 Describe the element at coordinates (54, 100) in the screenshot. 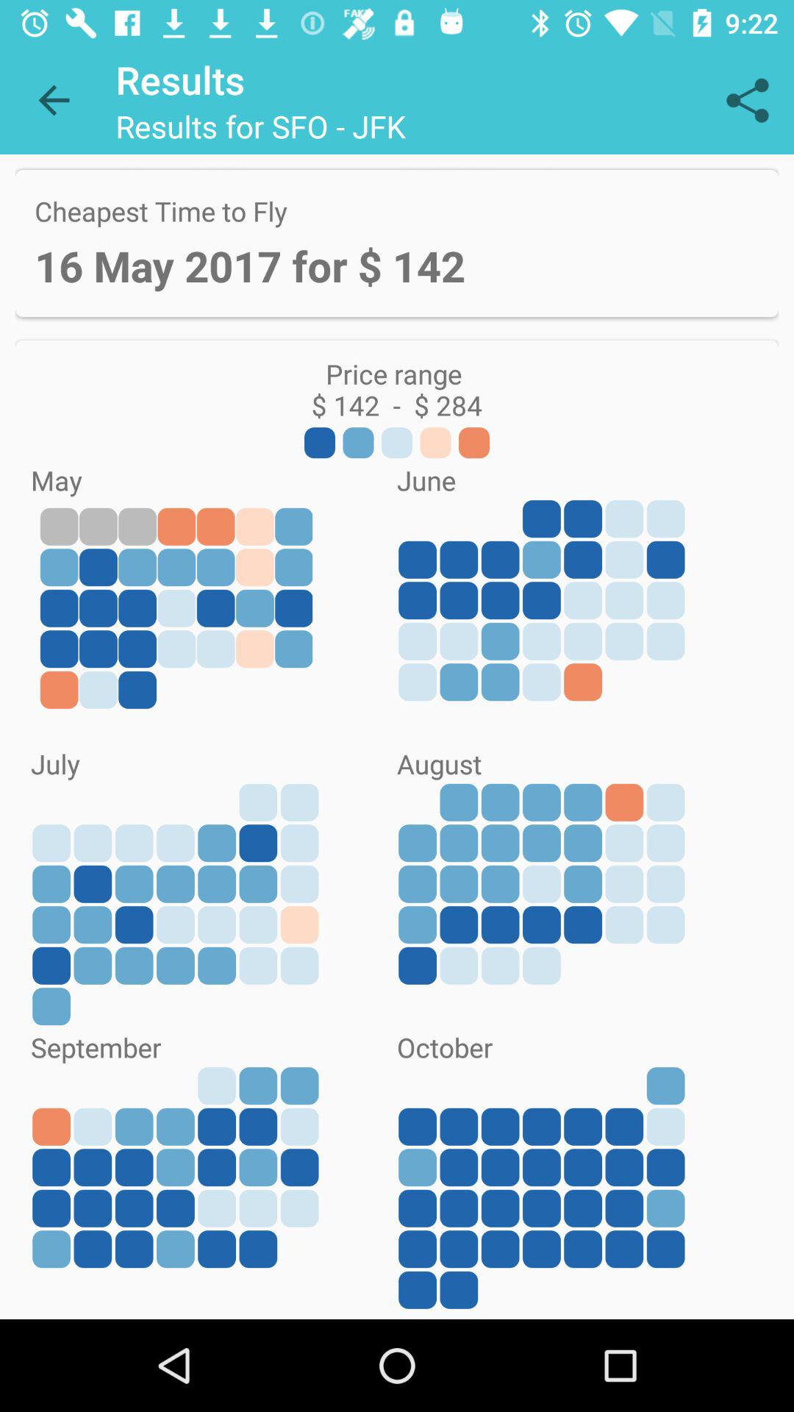

I see `tap icon to the left of results` at that location.